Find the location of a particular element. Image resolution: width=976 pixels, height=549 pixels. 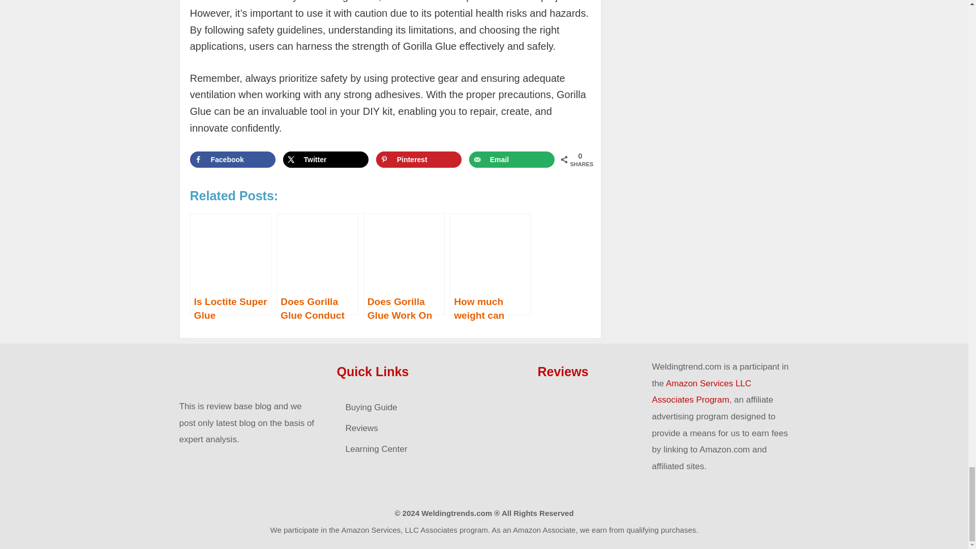

How much weight can gorilla glue hold? is located at coordinates (490, 264).